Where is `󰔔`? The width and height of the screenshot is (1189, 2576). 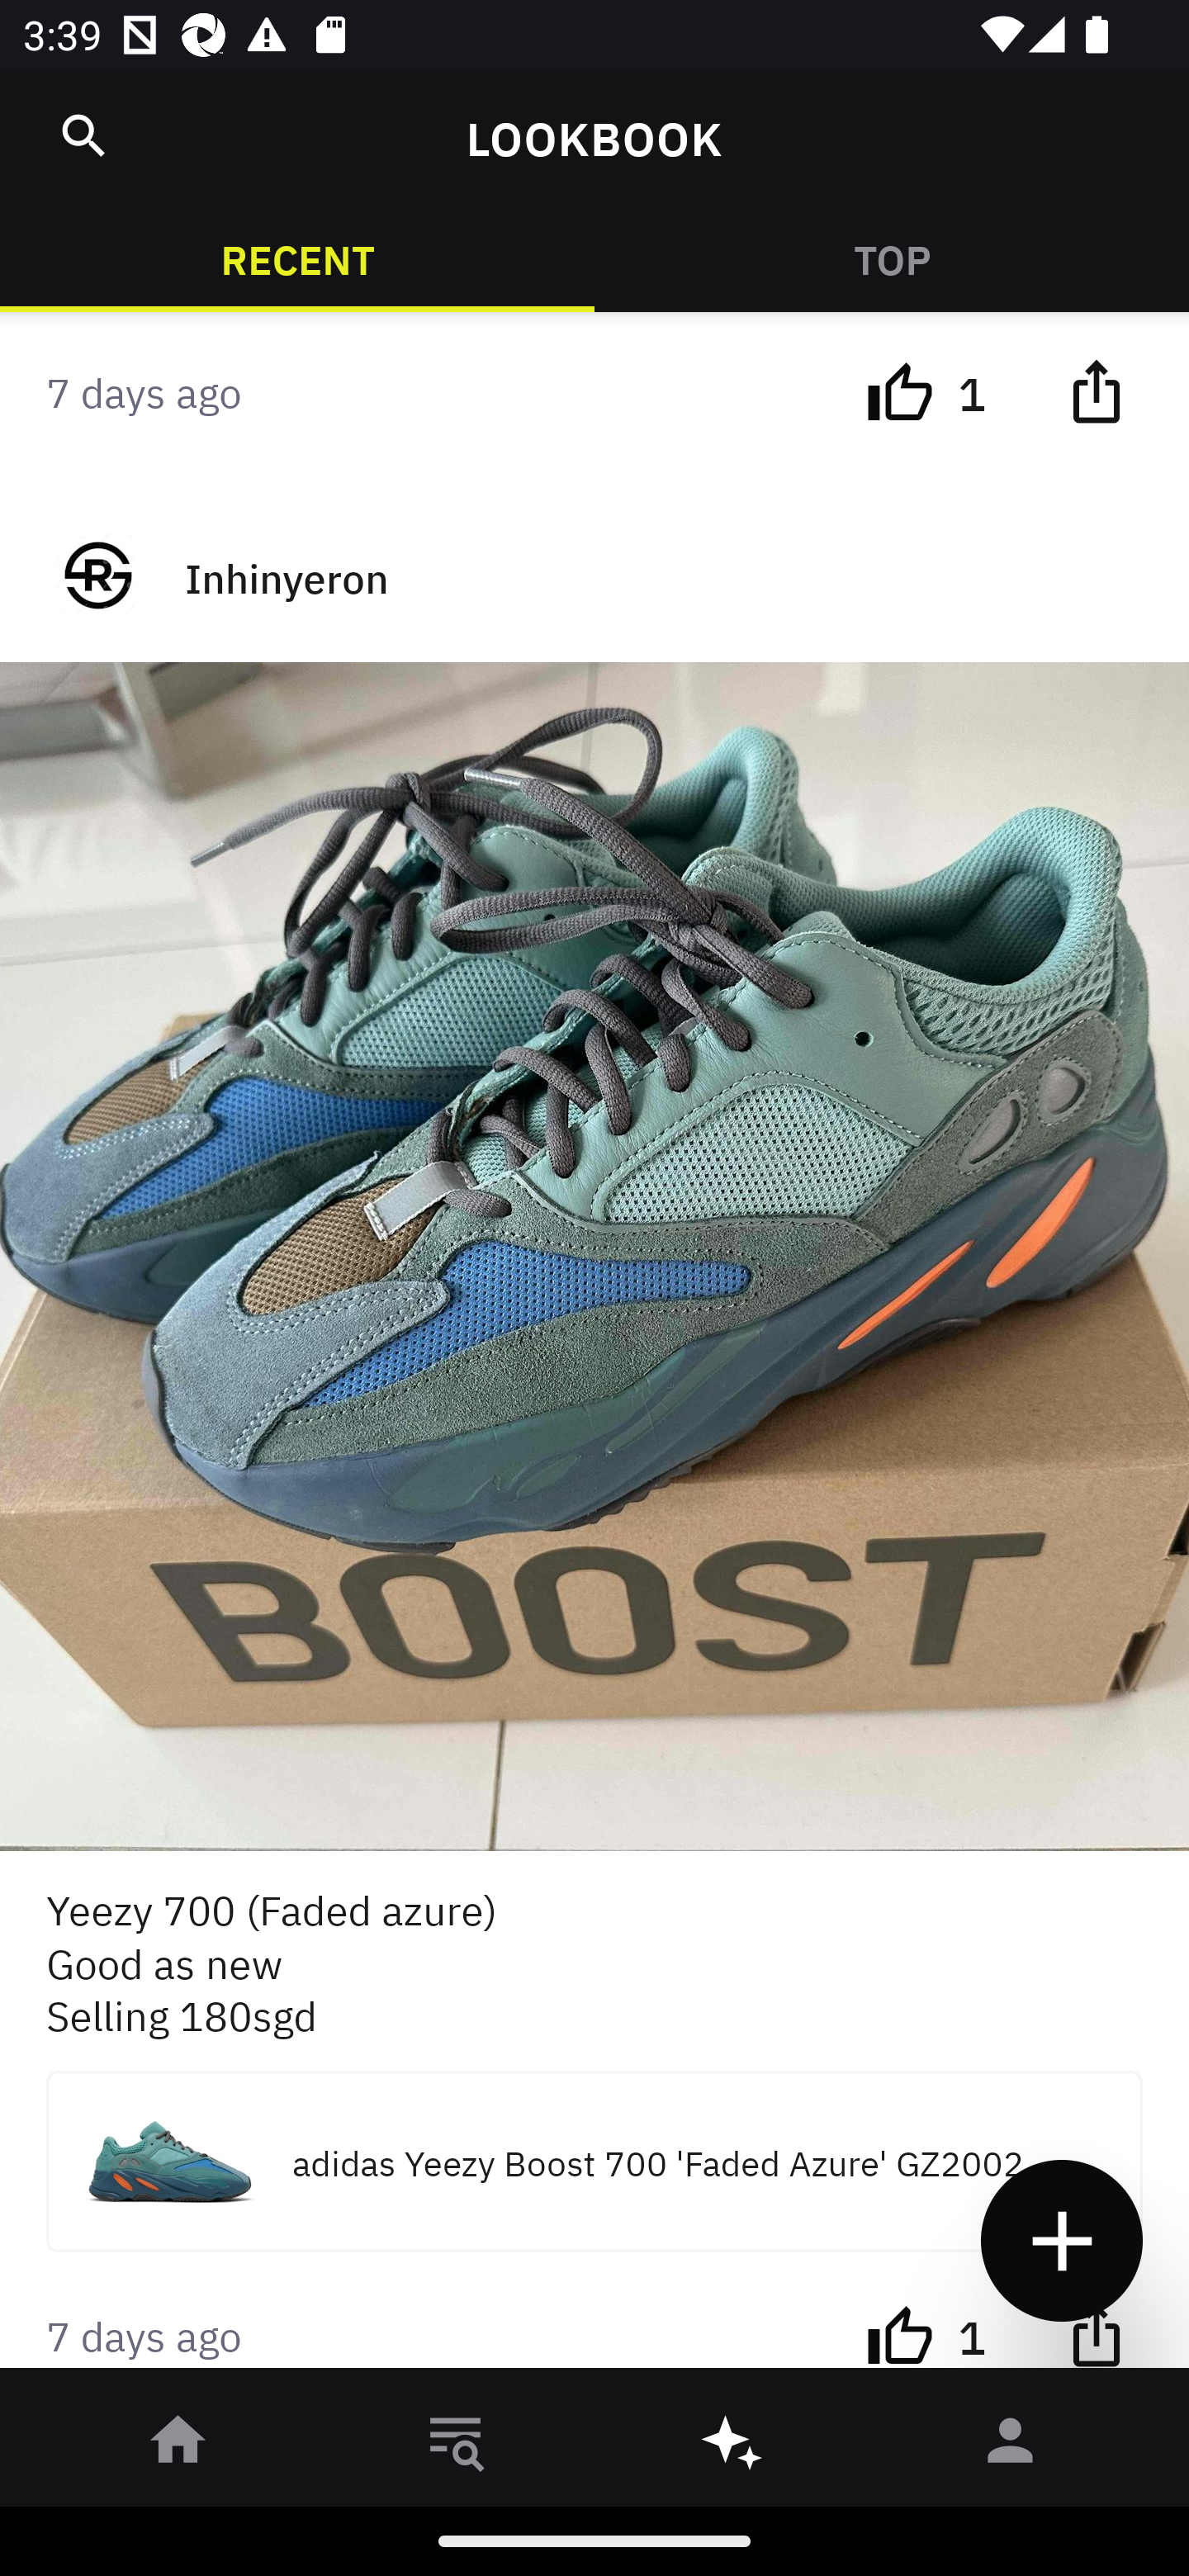 󰔔 is located at coordinates (900, 391).